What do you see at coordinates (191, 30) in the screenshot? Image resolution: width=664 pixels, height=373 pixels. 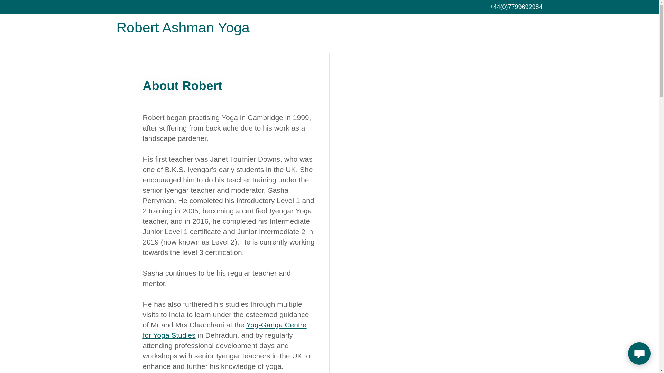 I see `Robert Ashman Yoga` at bounding box center [191, 30].